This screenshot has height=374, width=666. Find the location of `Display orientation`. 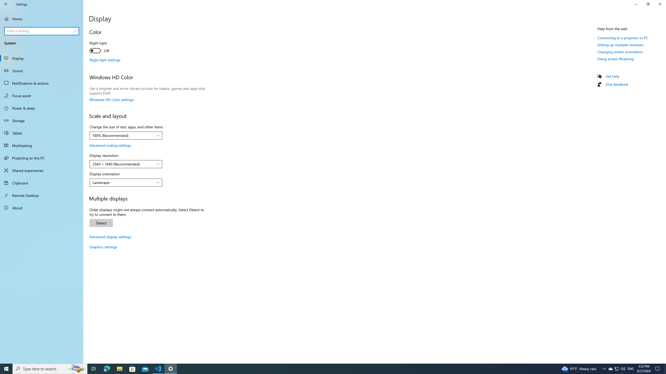

Display orientation is located at coordinates (126, 182).